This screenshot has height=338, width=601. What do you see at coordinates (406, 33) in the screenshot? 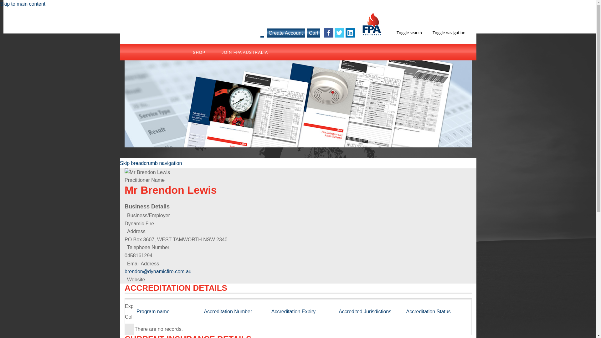
I see `Toggle search` at bounding box center [406, 33].